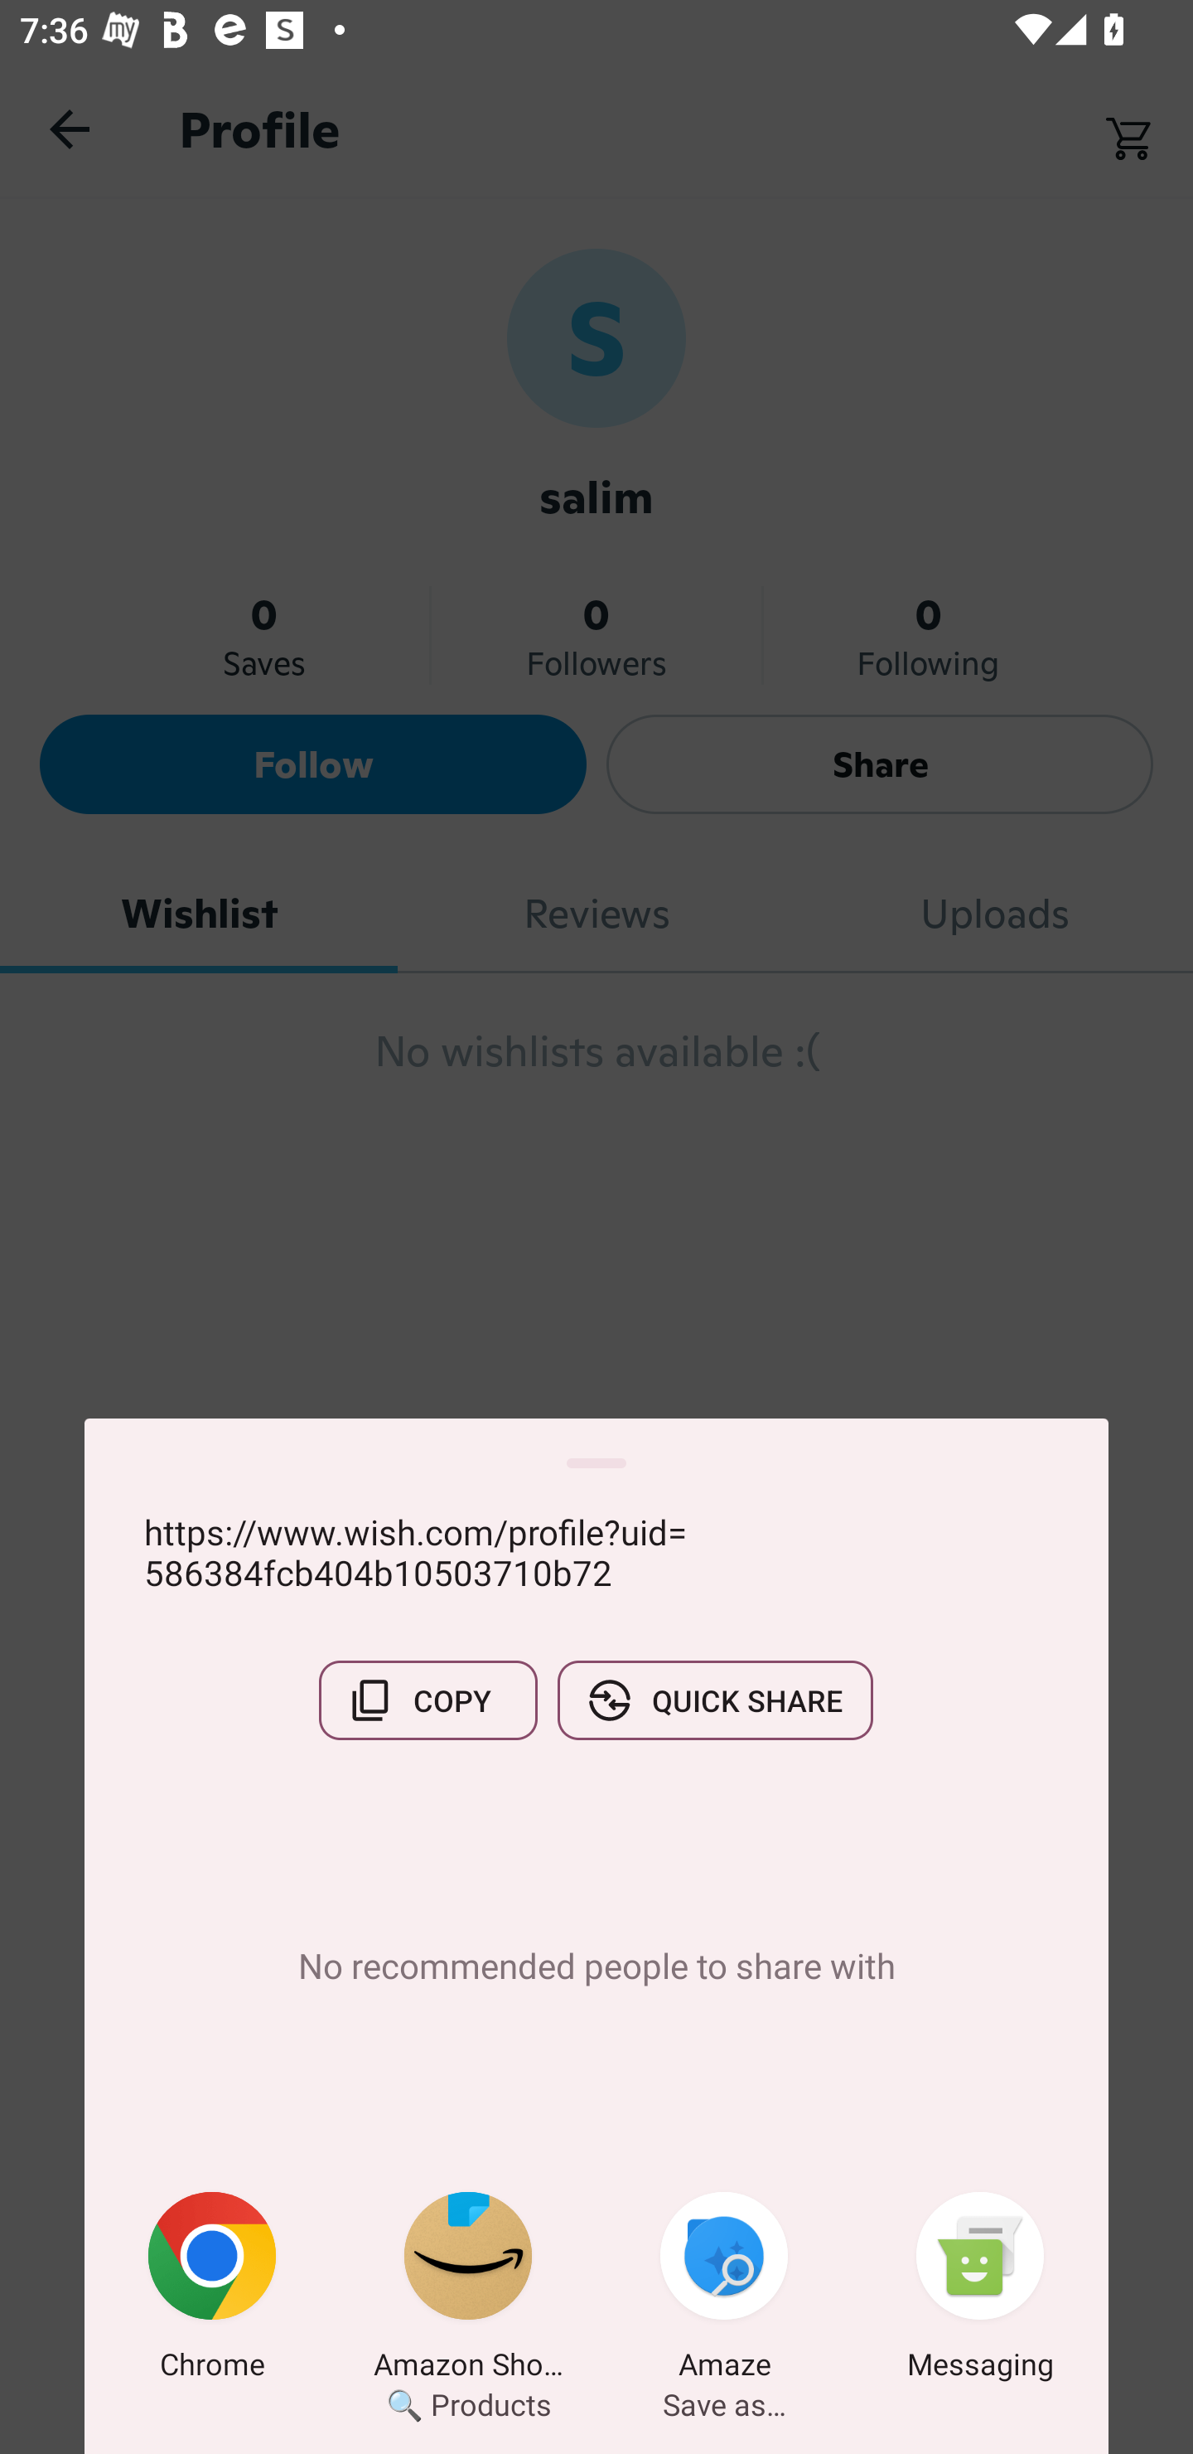  Describe the element at coordinates (427, 1700) in the screenshot. I see `COPY` at that location.